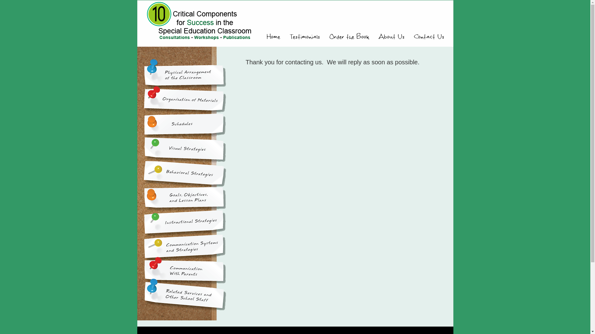 The height and width of the screenshot is (334, 595). Describe the element at coordinates (429, 37) in the screenshot. I see `Contact Us` at that location.